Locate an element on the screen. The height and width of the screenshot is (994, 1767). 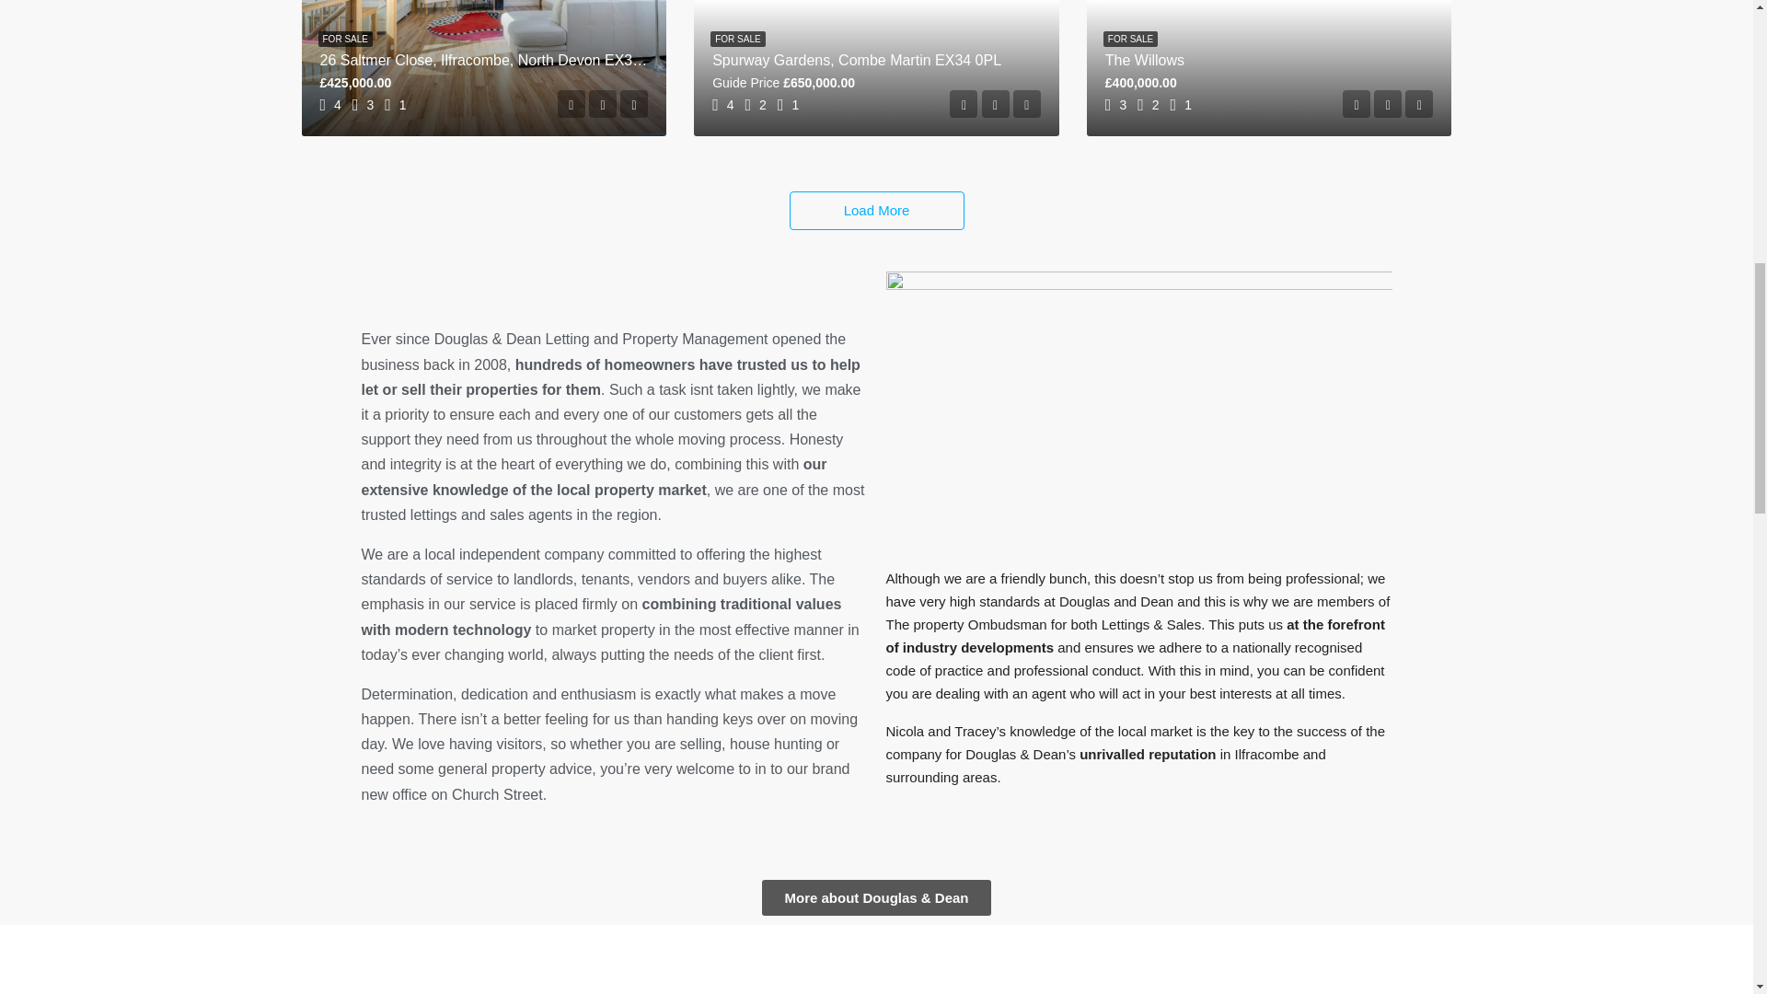
Favourite is located at coordinates (602, 104).